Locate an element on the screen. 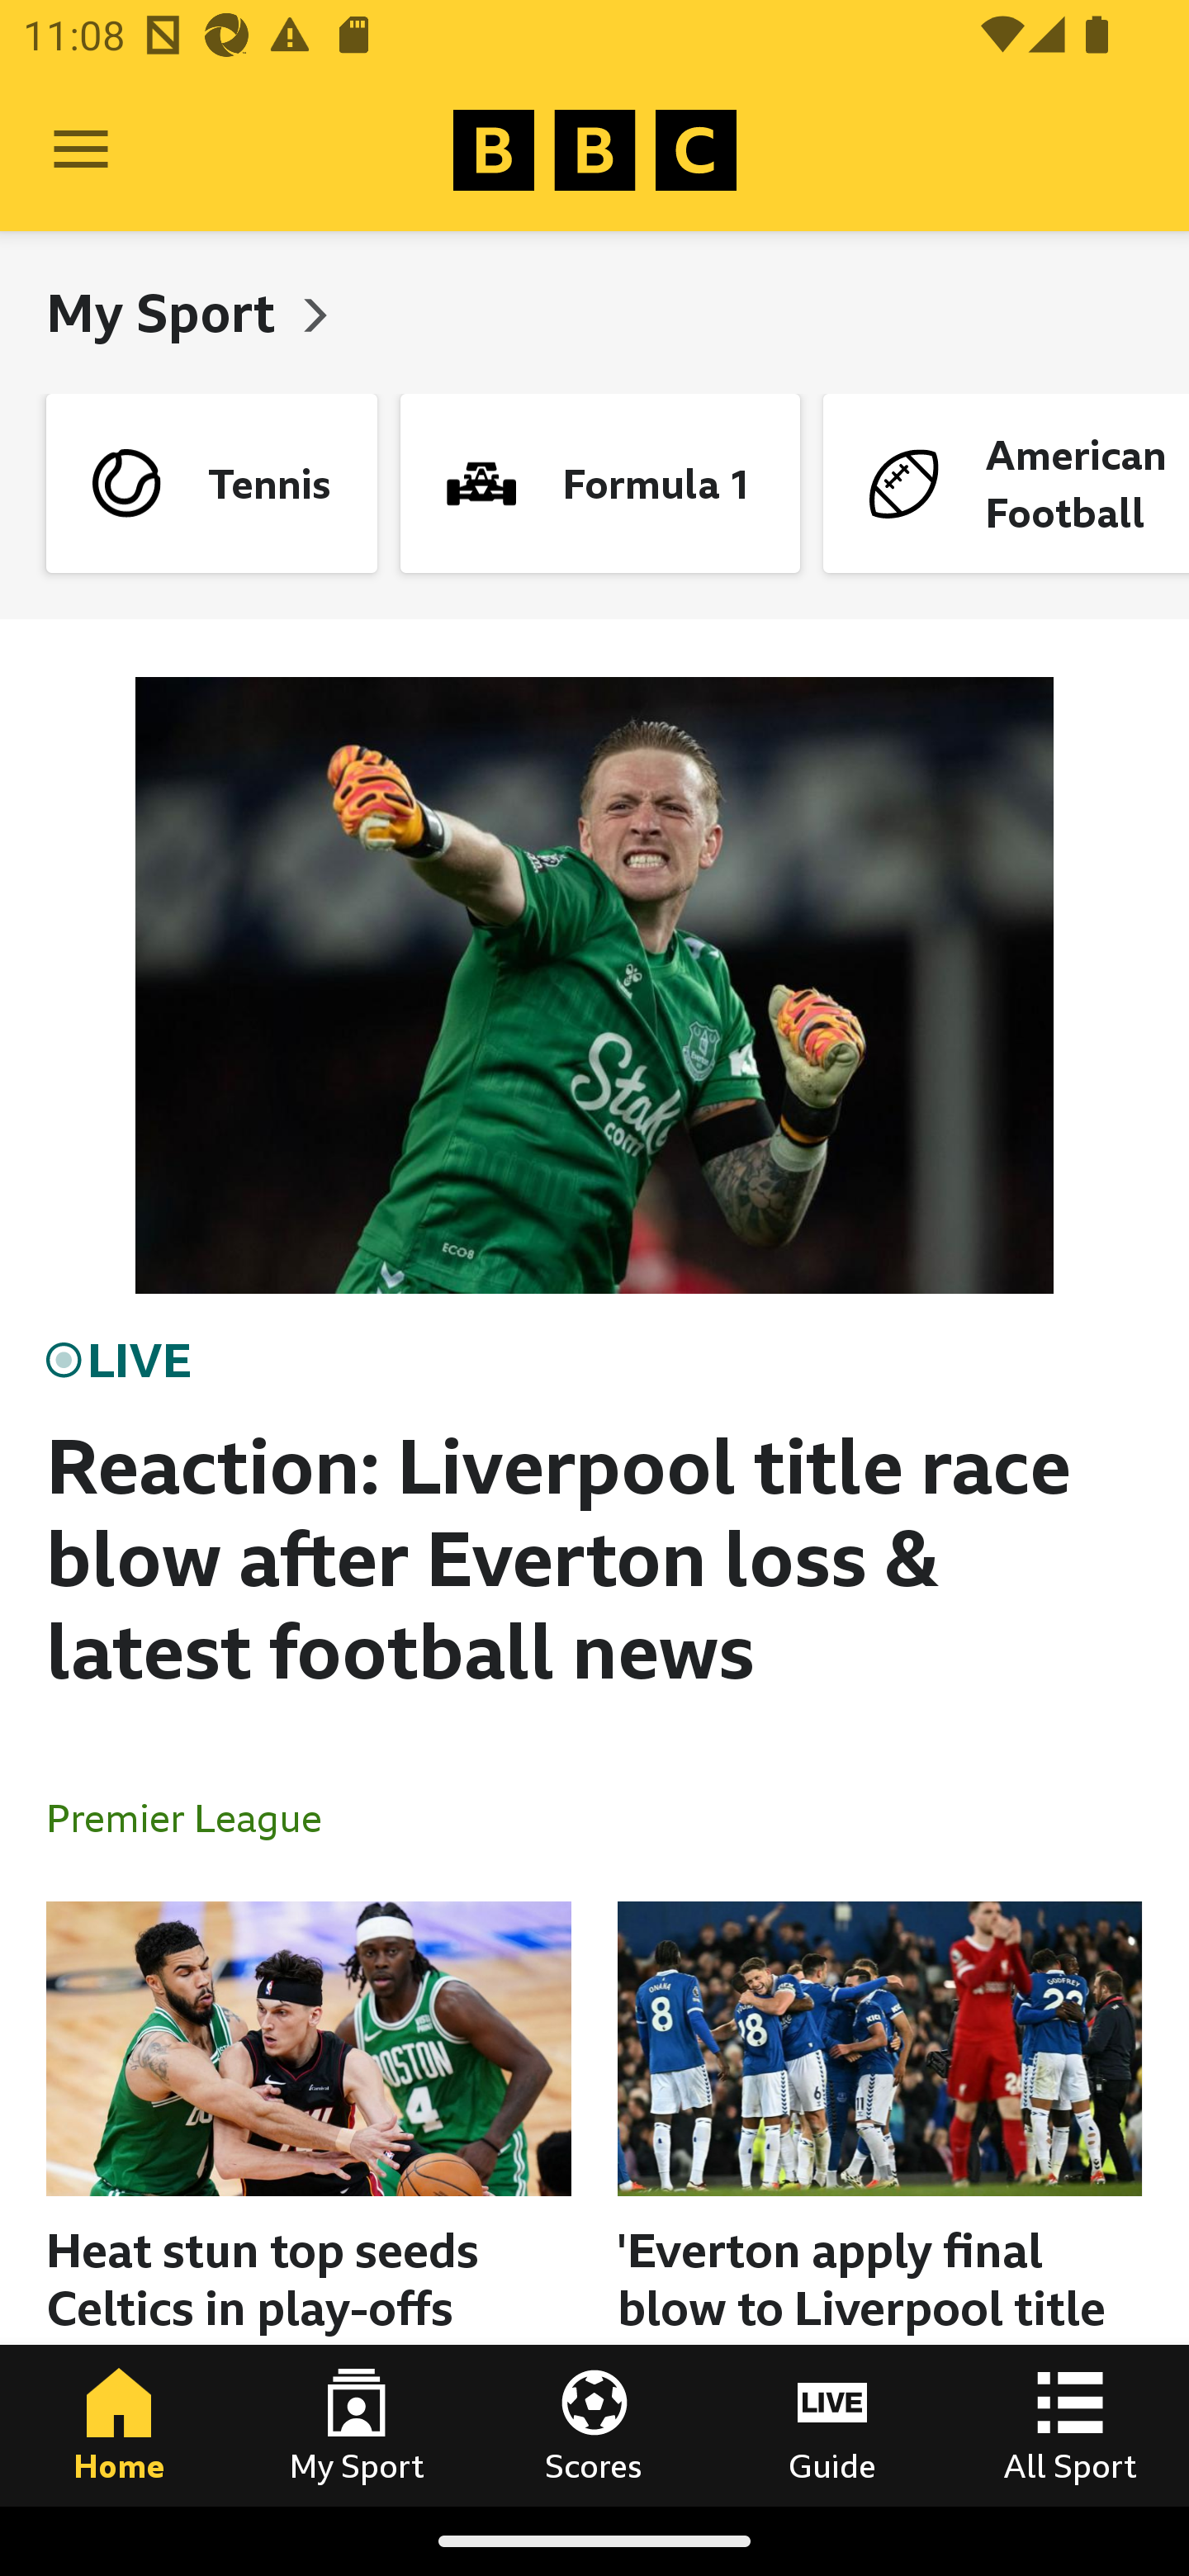  Scores is located at coordinates (594, 2425).